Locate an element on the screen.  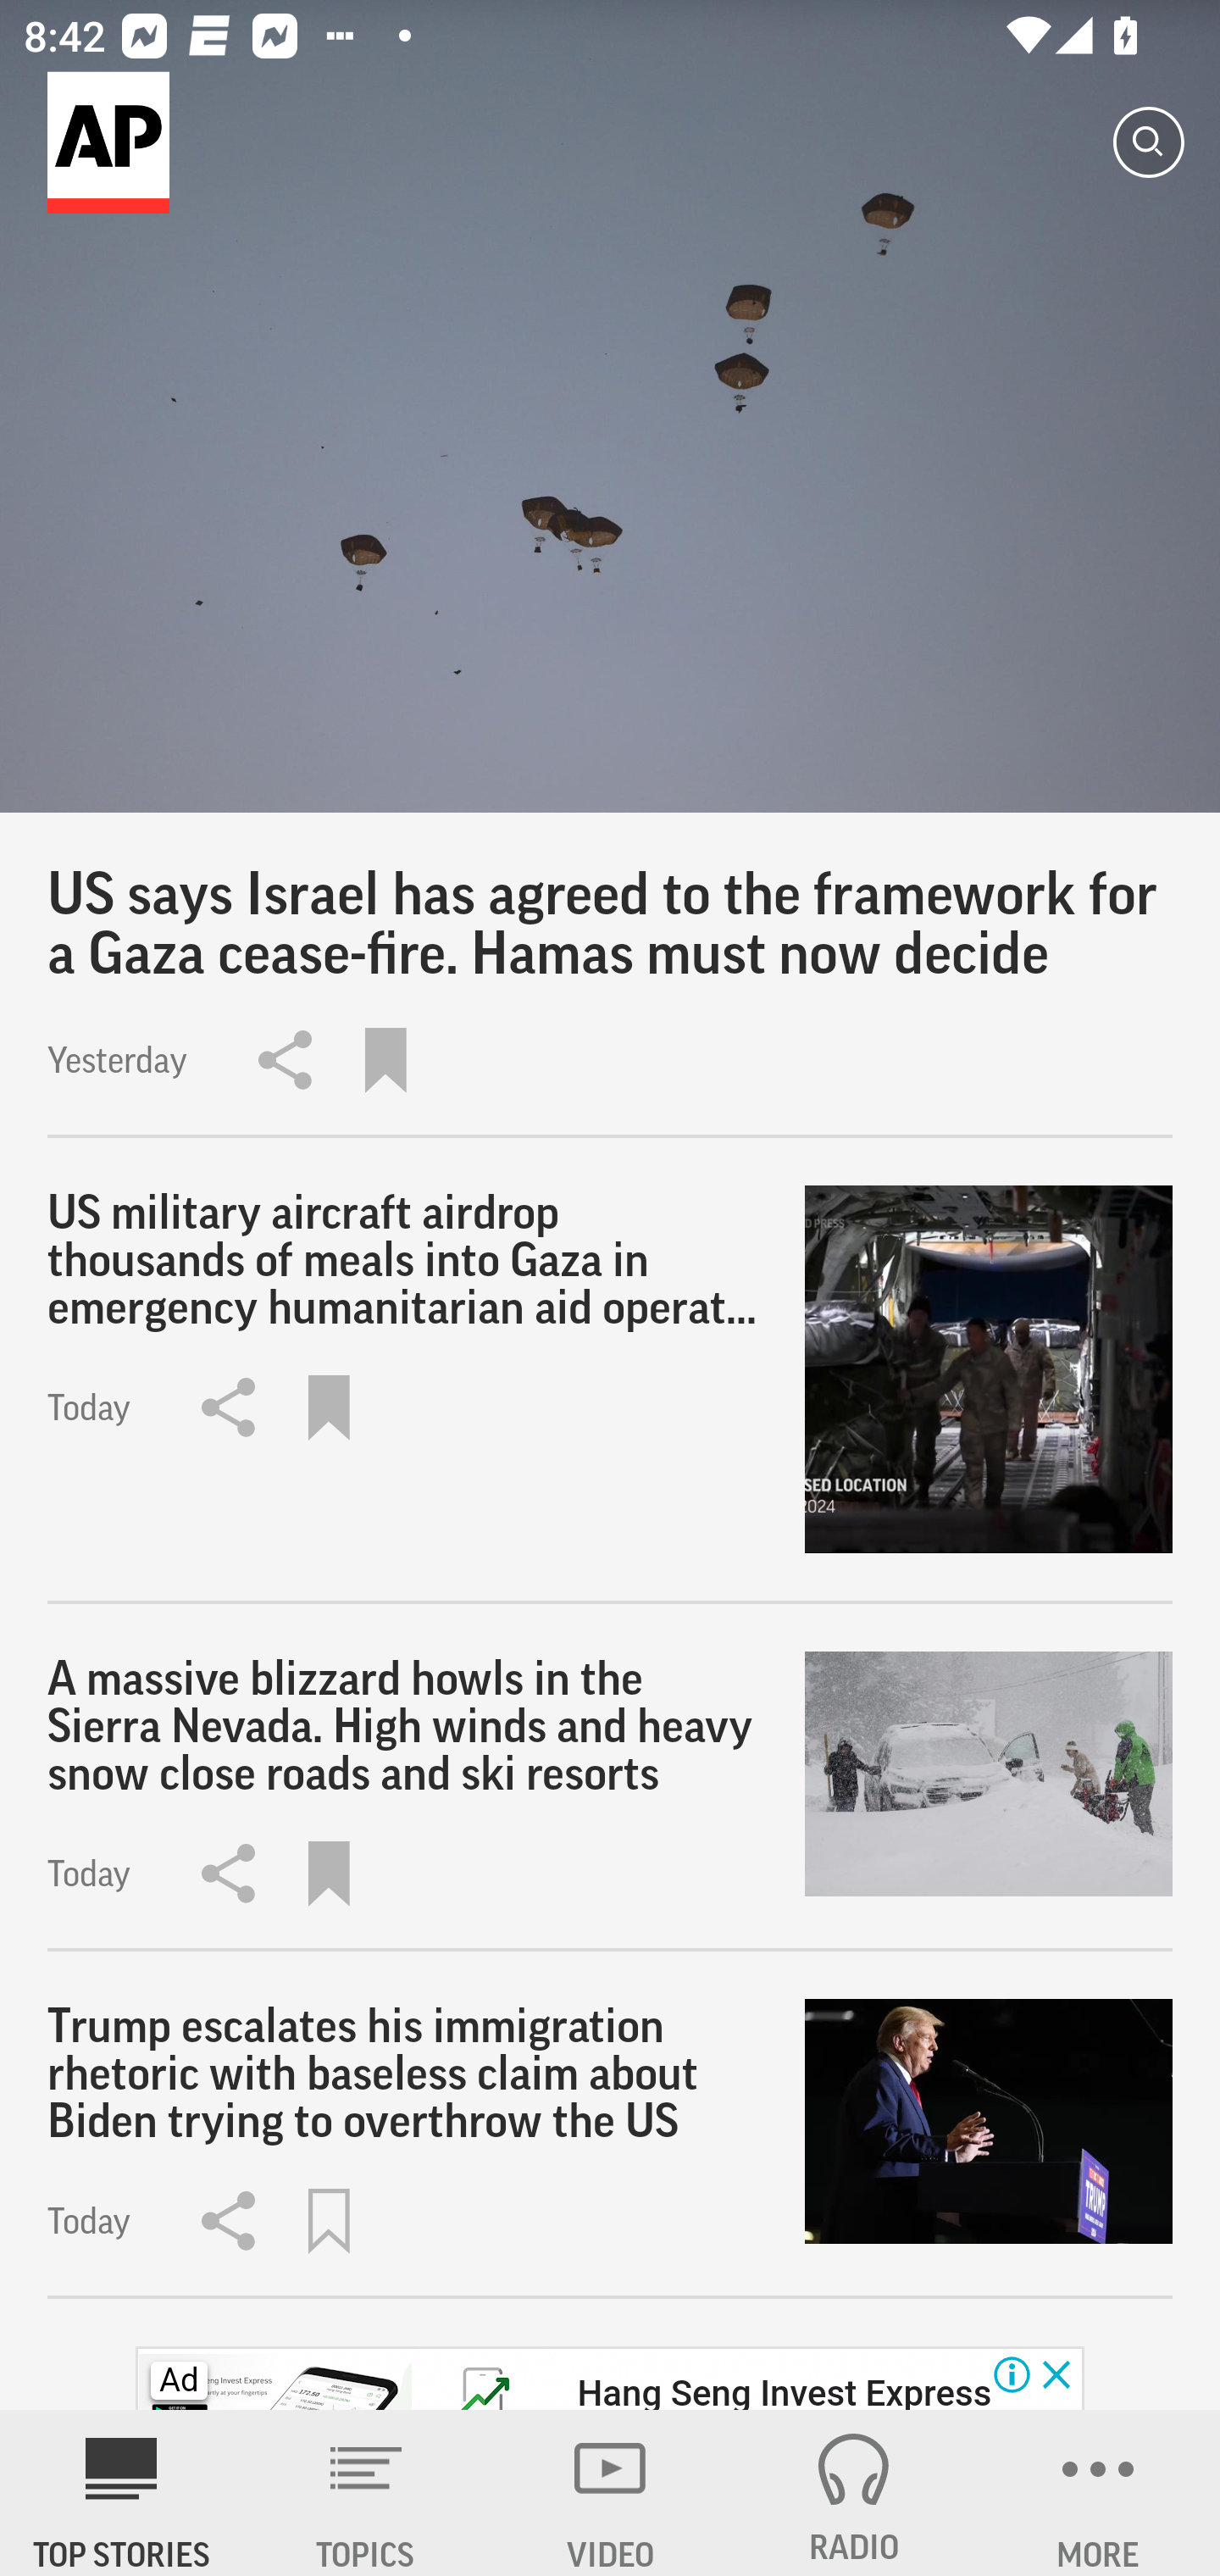
Hang Seng Invest Express is located at coordinates (783, 2390).